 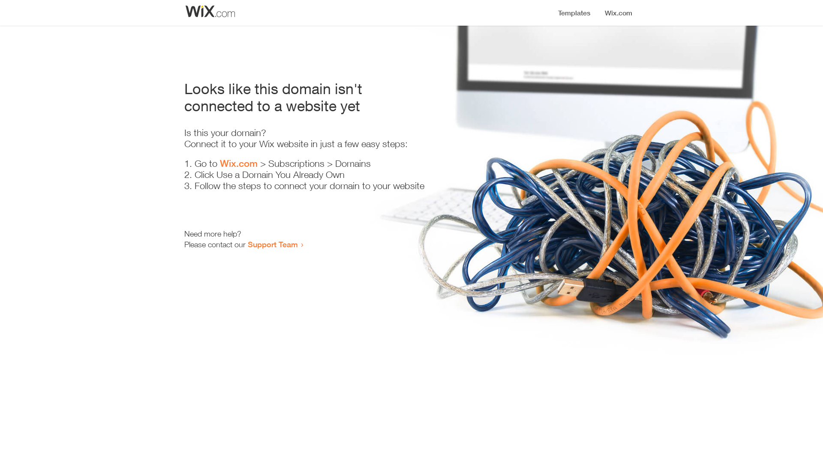 What do you see at coordinates (273, 244) in the screenshot?
I see `Support Team` at bounding box center [273, 244].